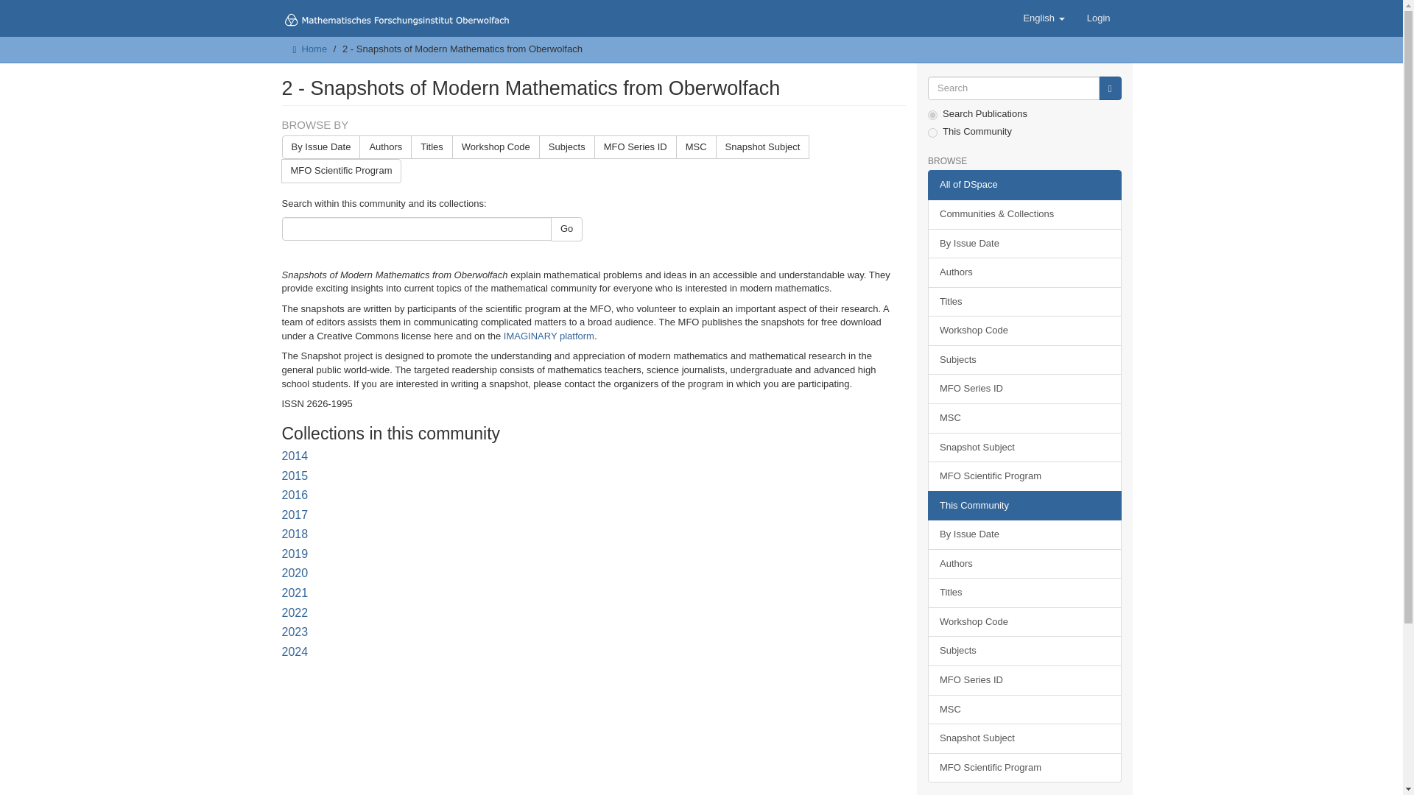 The height and width of the screenshot is (795, 1414). Describe the element at coordinates (548, 336) in the screenshot. I see `IMAGINARY platform` at that location.